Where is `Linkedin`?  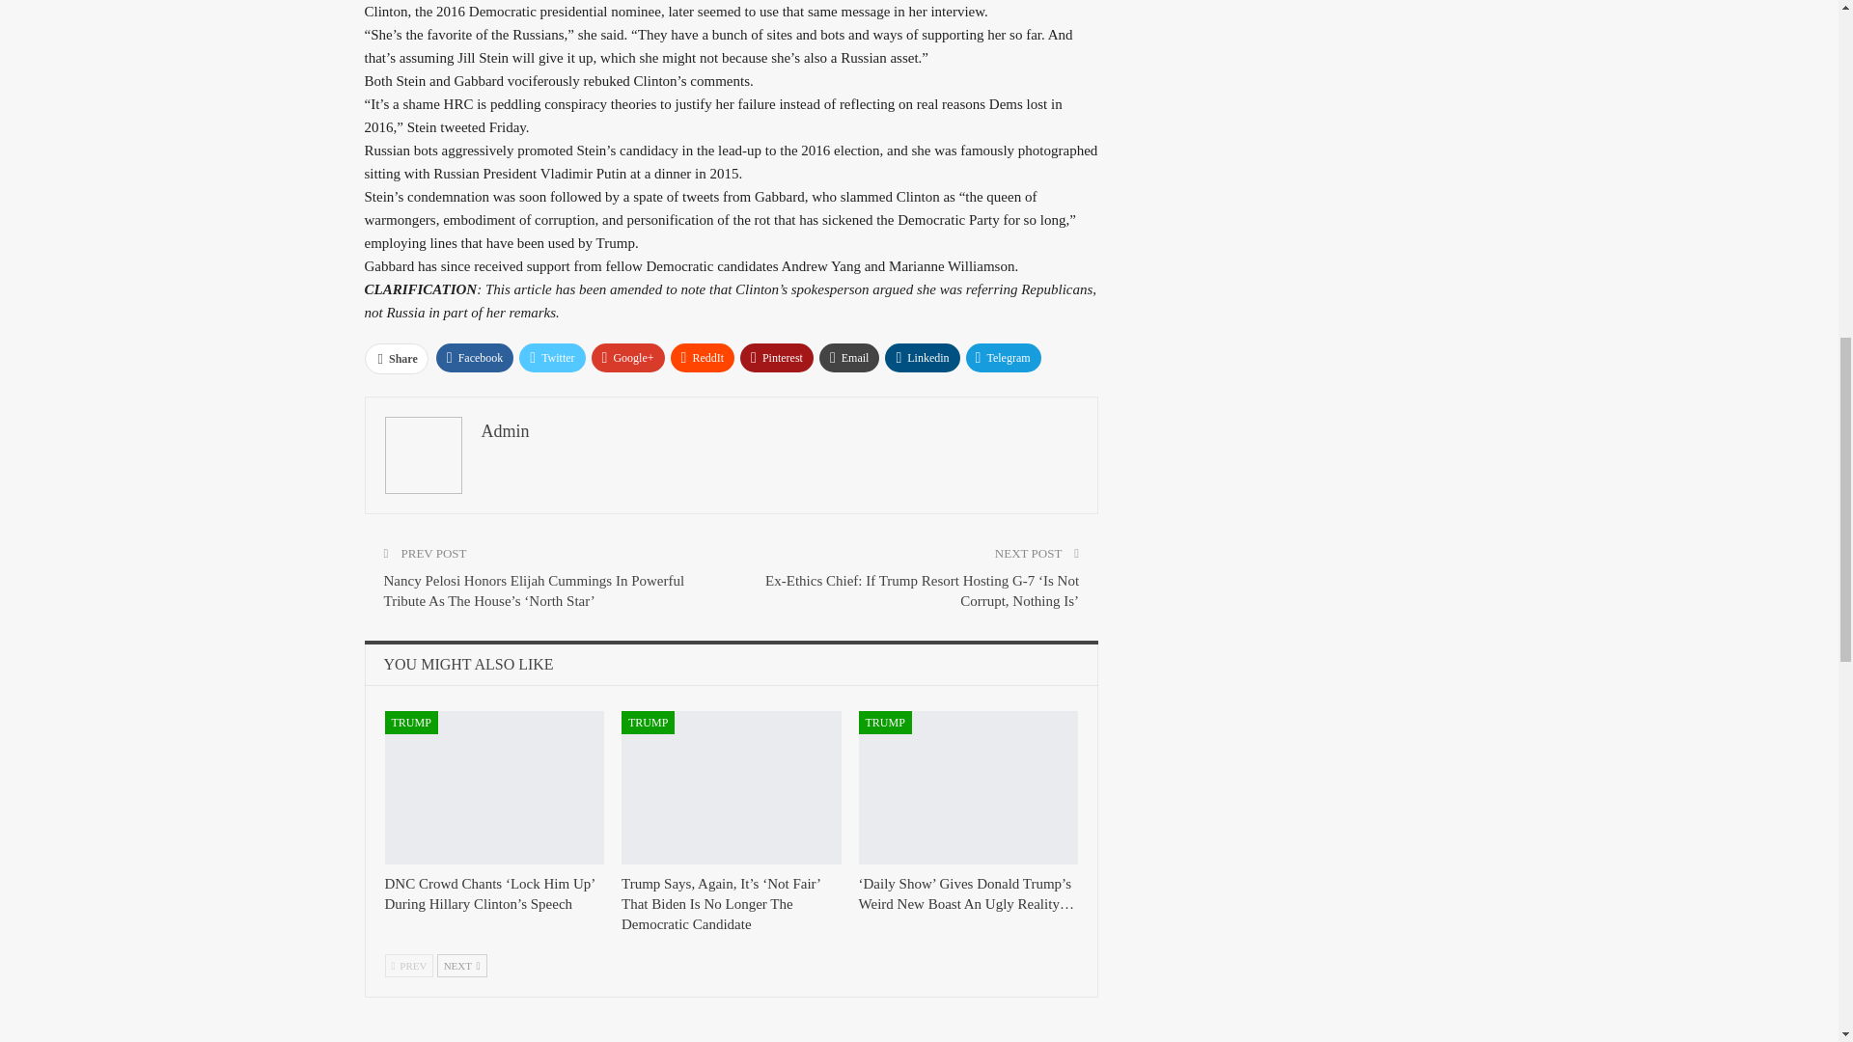
Linkedin is located at coordinates (923, 357).